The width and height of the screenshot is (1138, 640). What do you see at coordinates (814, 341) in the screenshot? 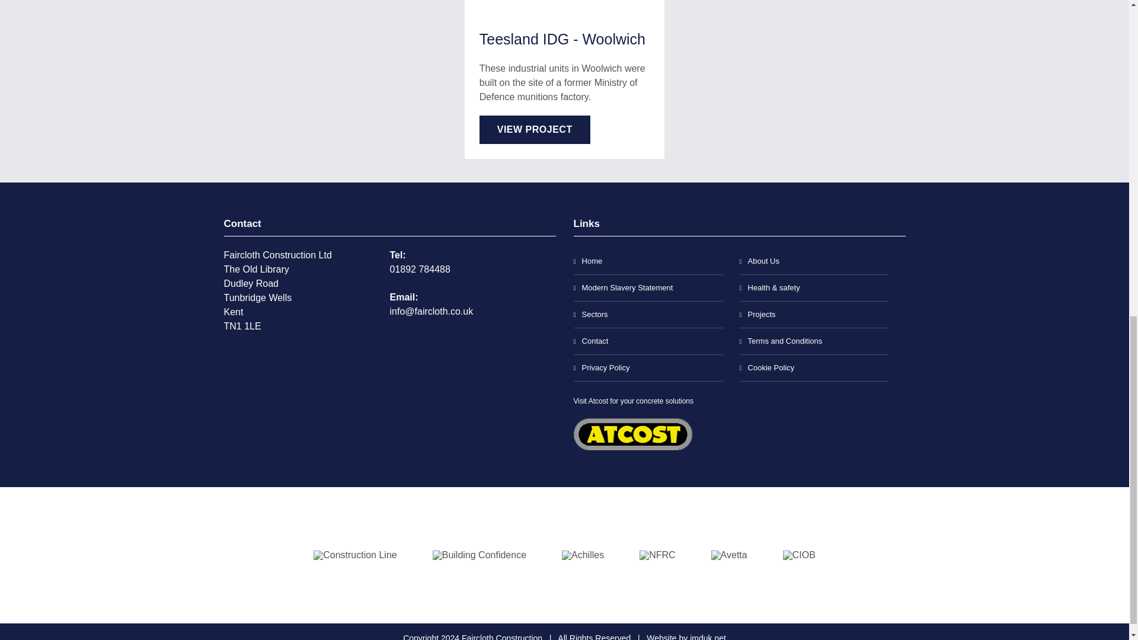
I see `Terms and Conditions` at bounding box center [814, 341].